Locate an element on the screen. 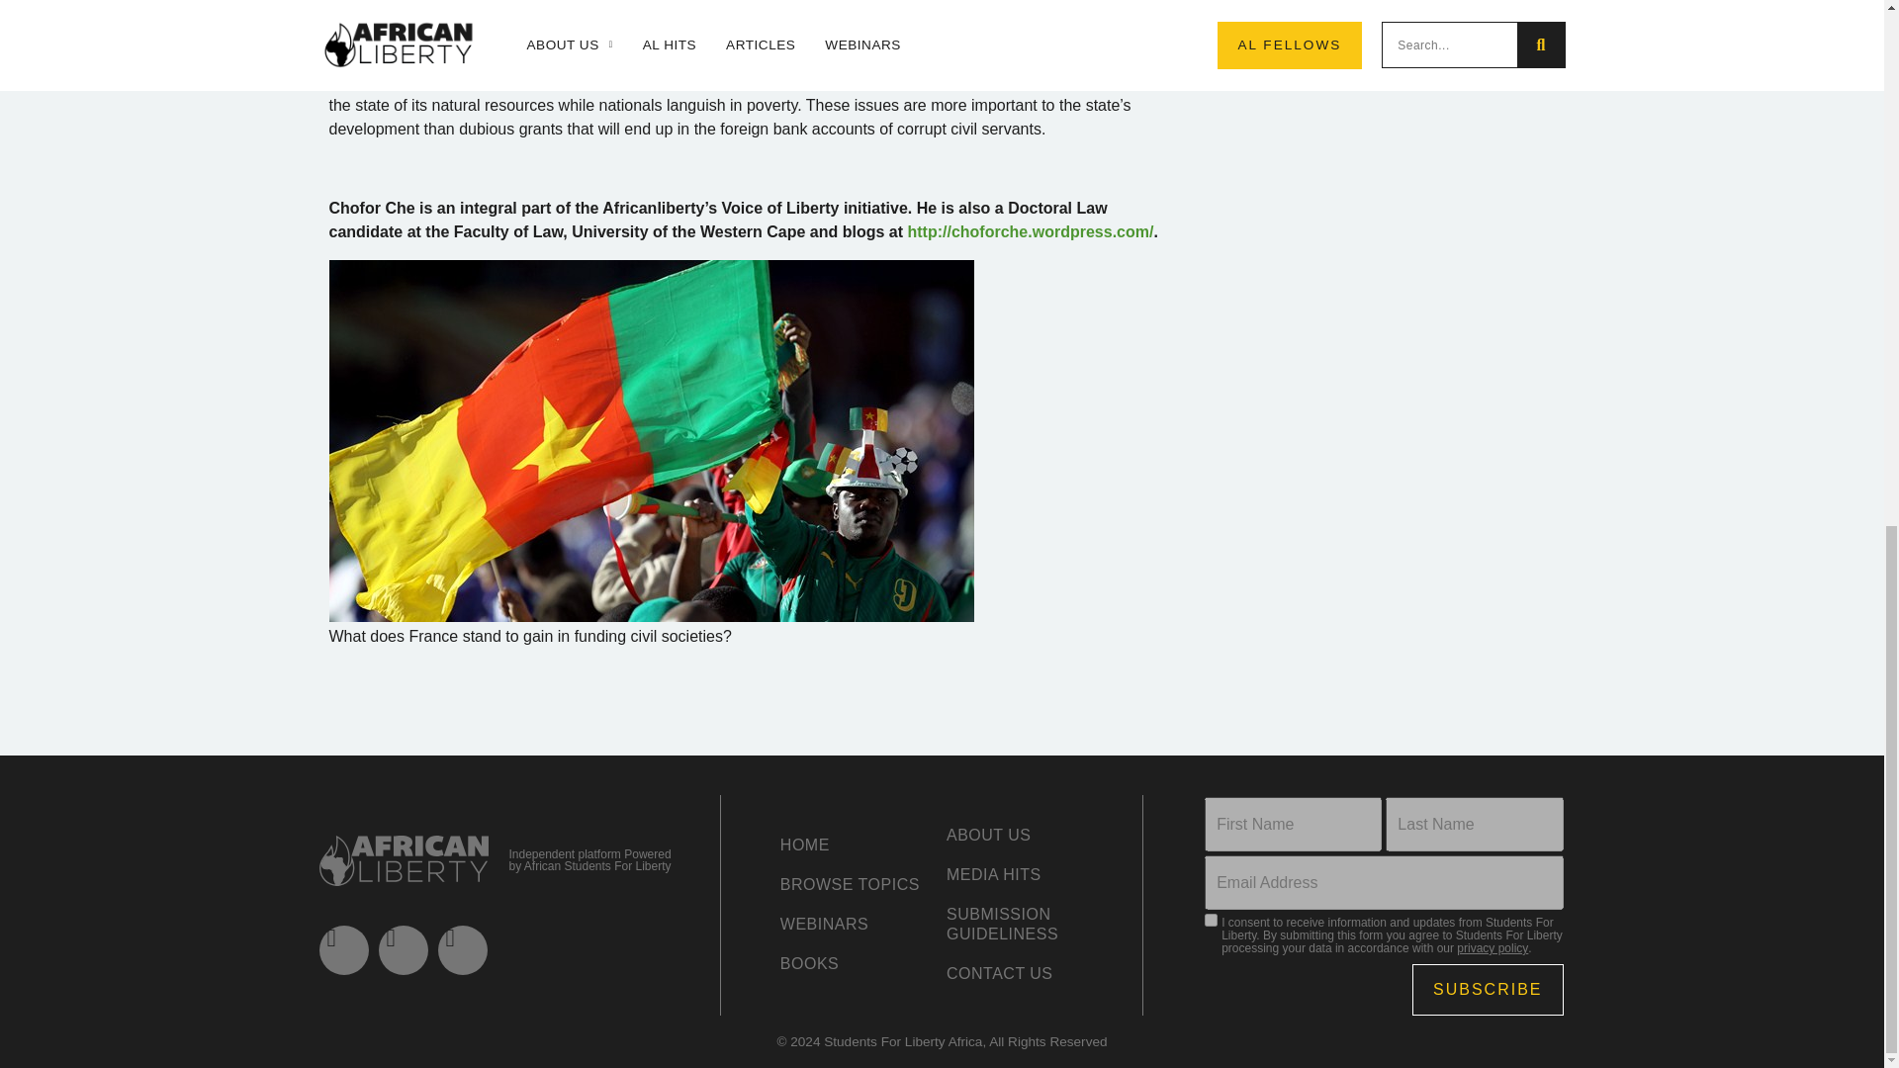 The height and width of the screenshot is (1068, 1899). Email is located at coordinates (1383, 882).